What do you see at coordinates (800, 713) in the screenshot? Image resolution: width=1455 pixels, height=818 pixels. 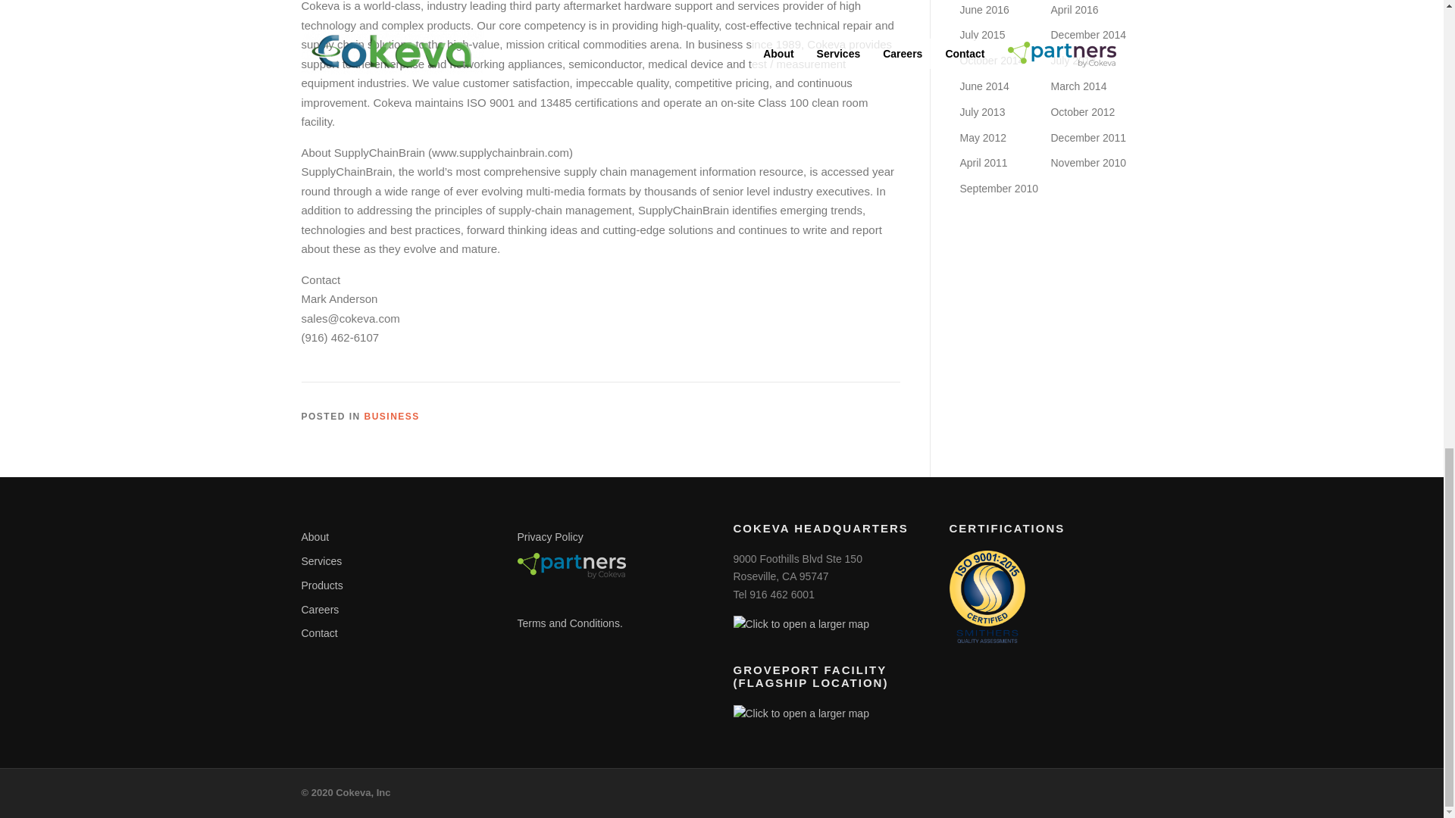 I see `Click to open a larger map` at bounding box center [800, 713].